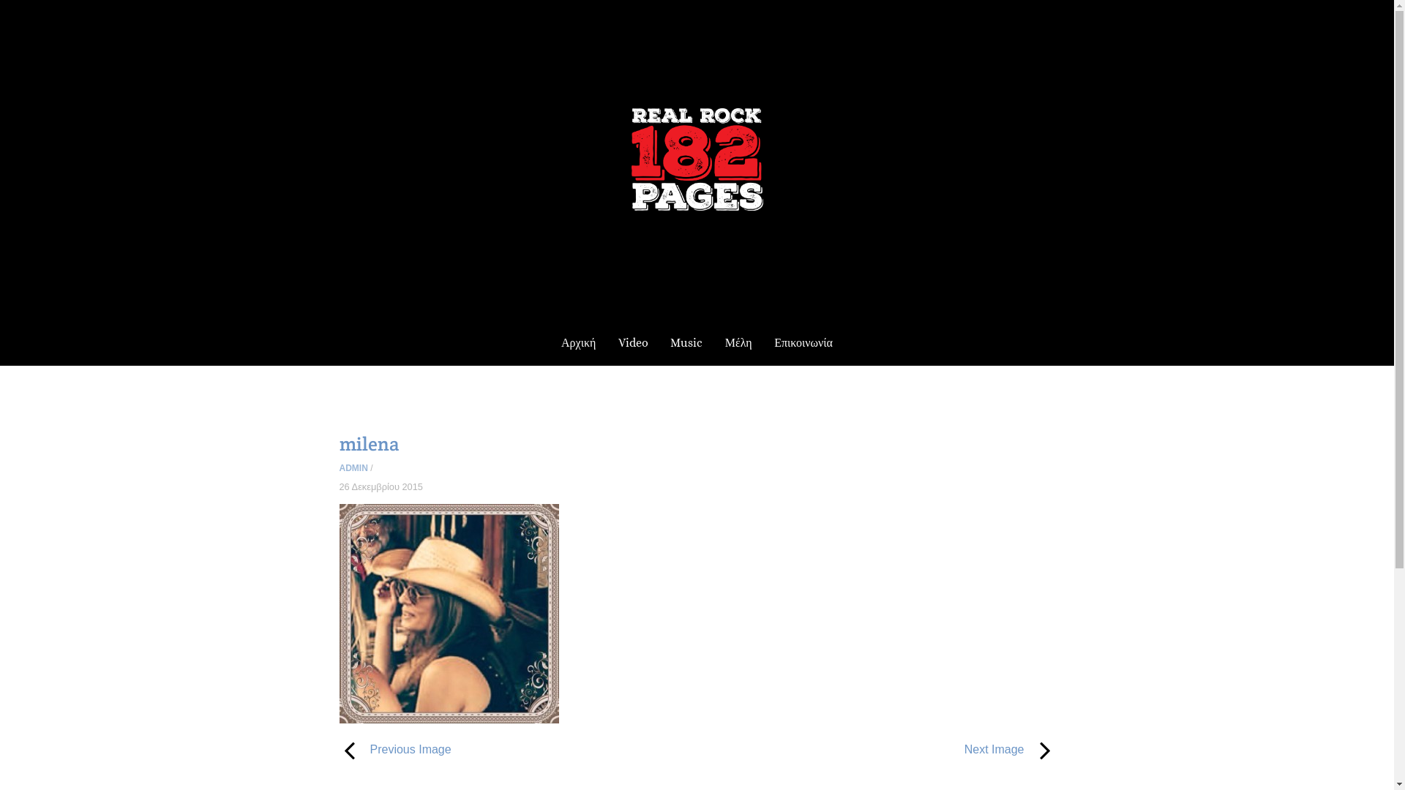  What do you see at coordinates (686, 344) in the screenshot?
I see `Music` at bounding box center [686, 344].